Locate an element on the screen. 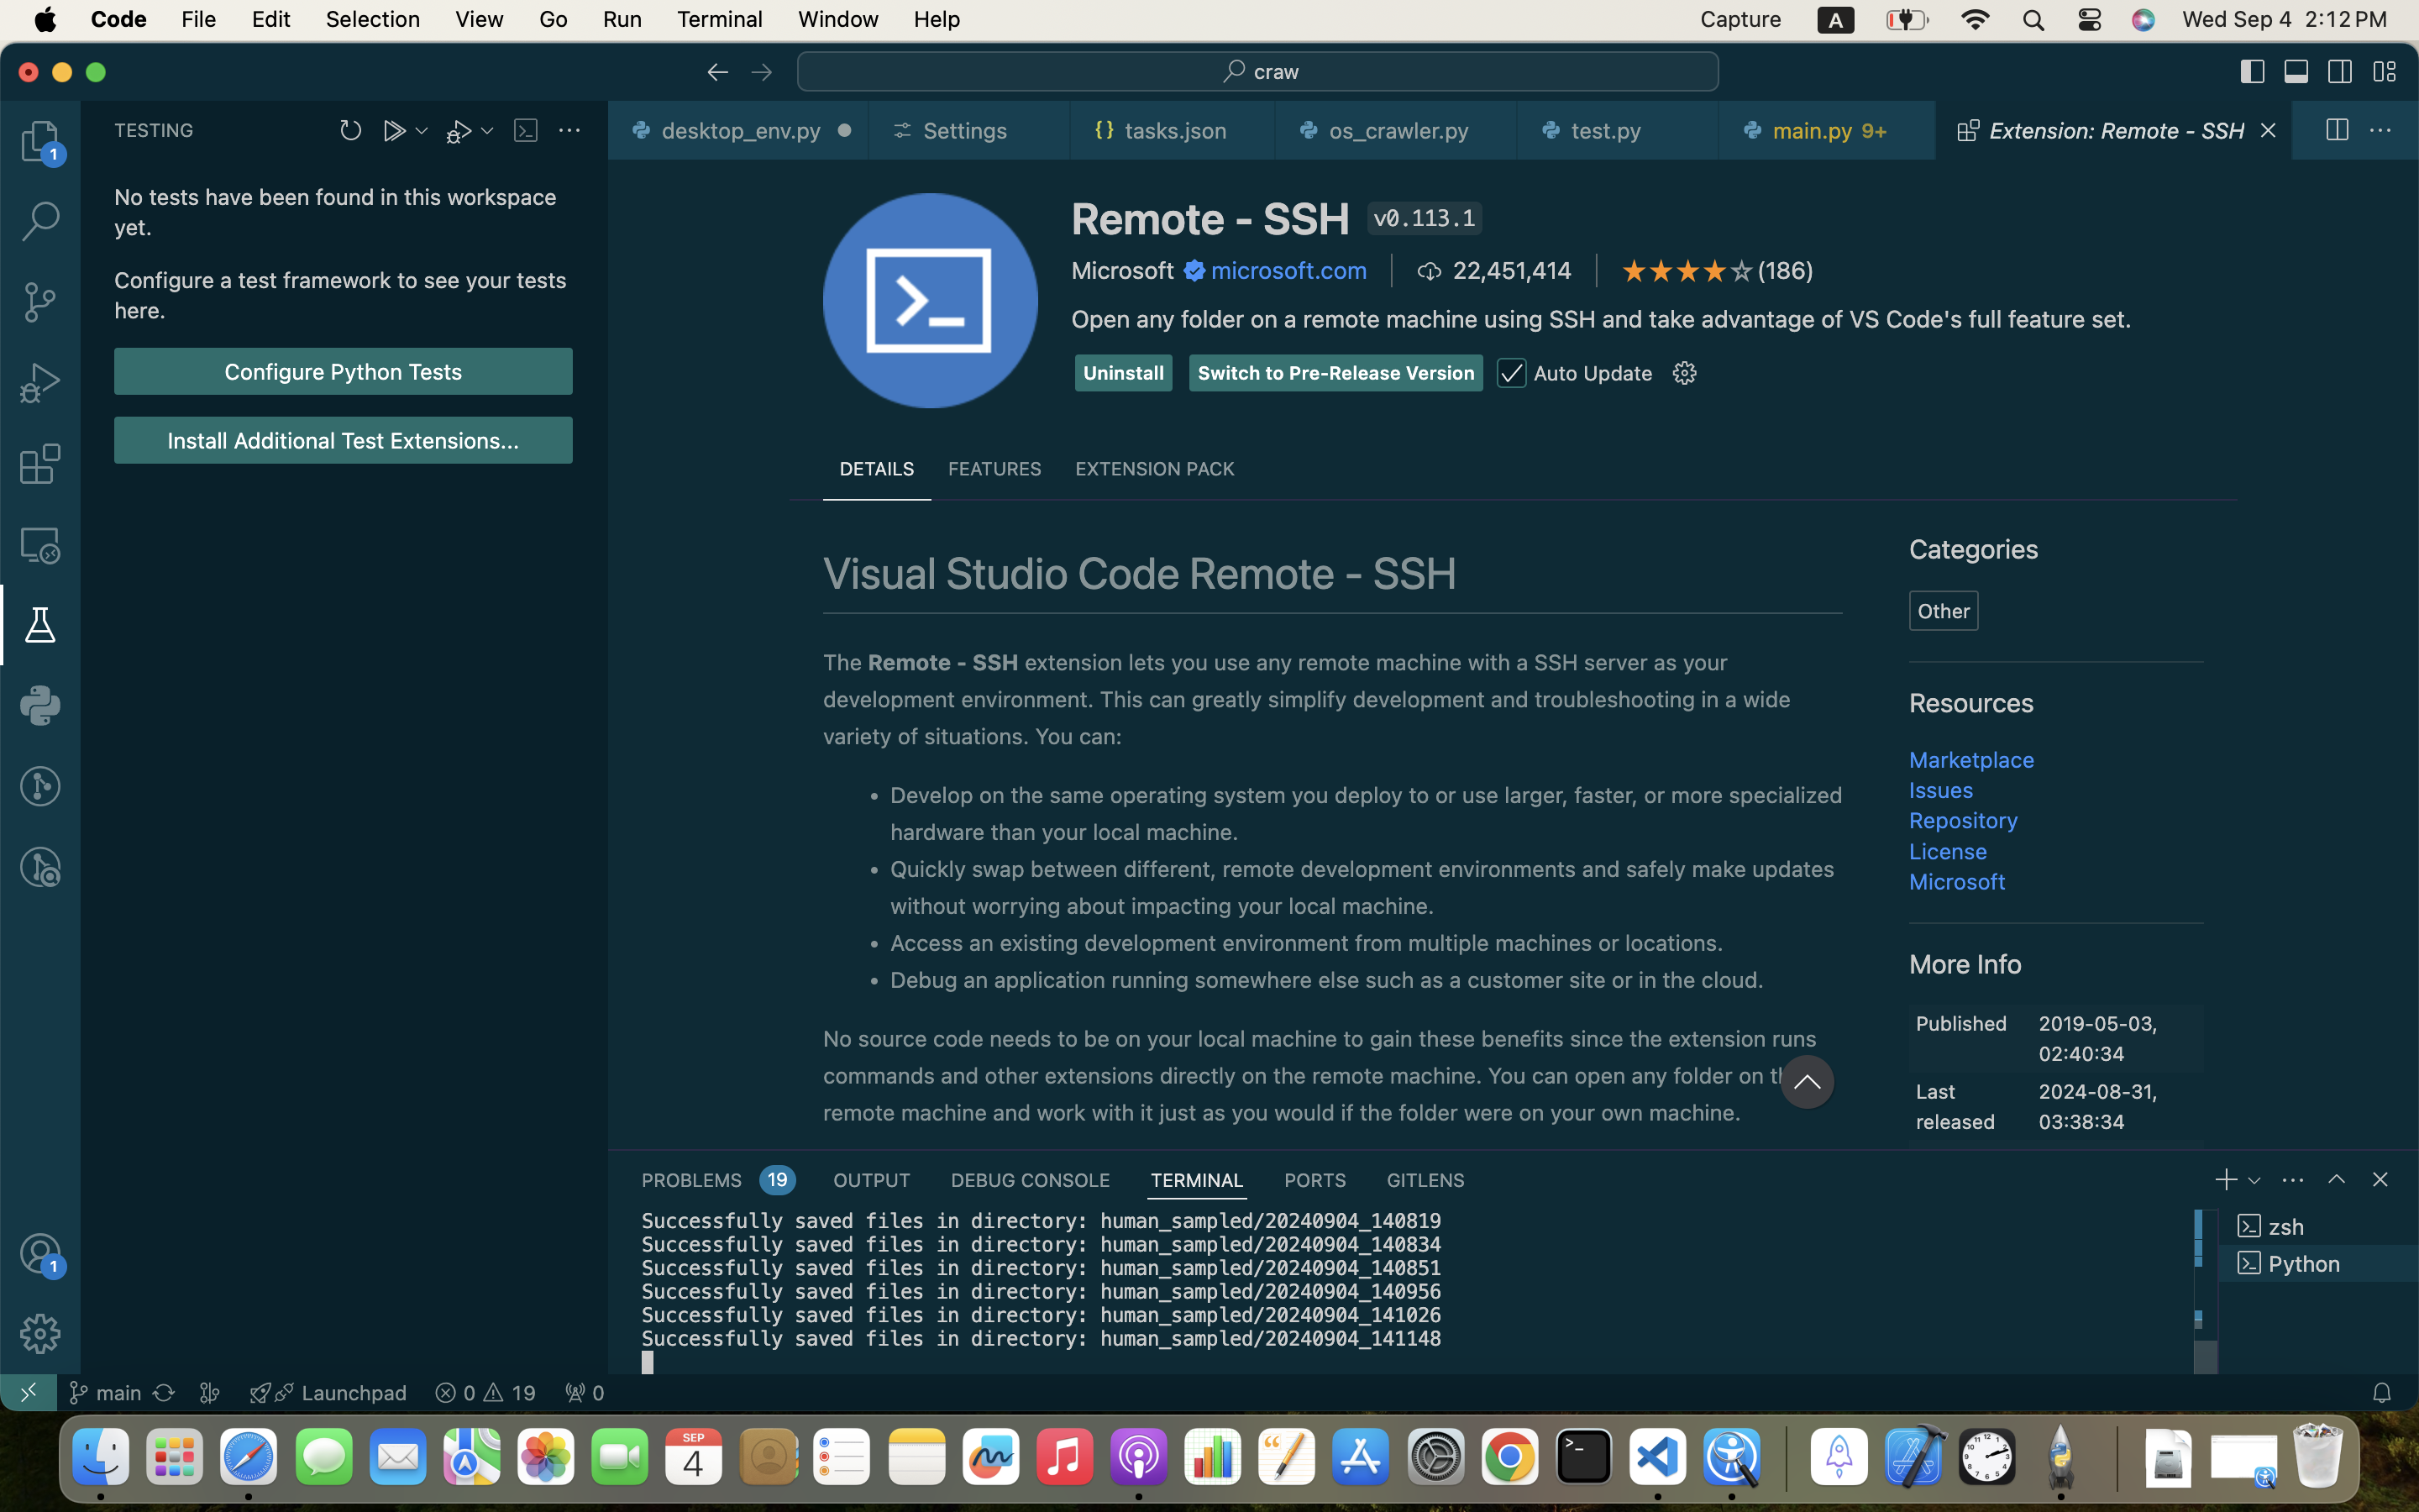 The image size is (2419, 1512). Microsoft is located at coordinates (1124, 270).